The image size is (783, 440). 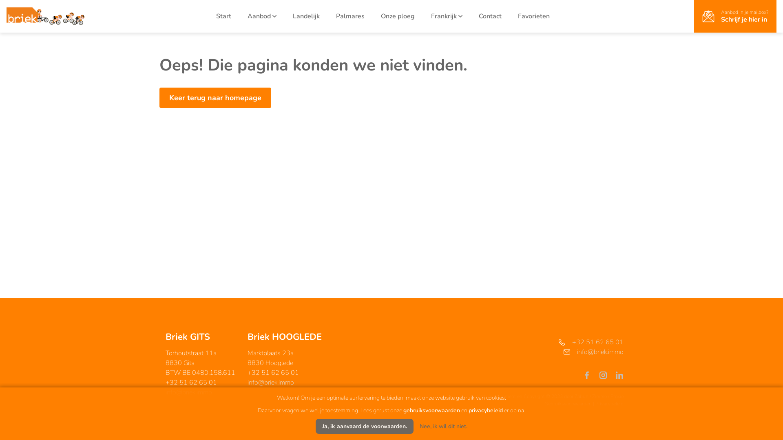 I want to click on Privacybeleid, so click(x=609, y=404).